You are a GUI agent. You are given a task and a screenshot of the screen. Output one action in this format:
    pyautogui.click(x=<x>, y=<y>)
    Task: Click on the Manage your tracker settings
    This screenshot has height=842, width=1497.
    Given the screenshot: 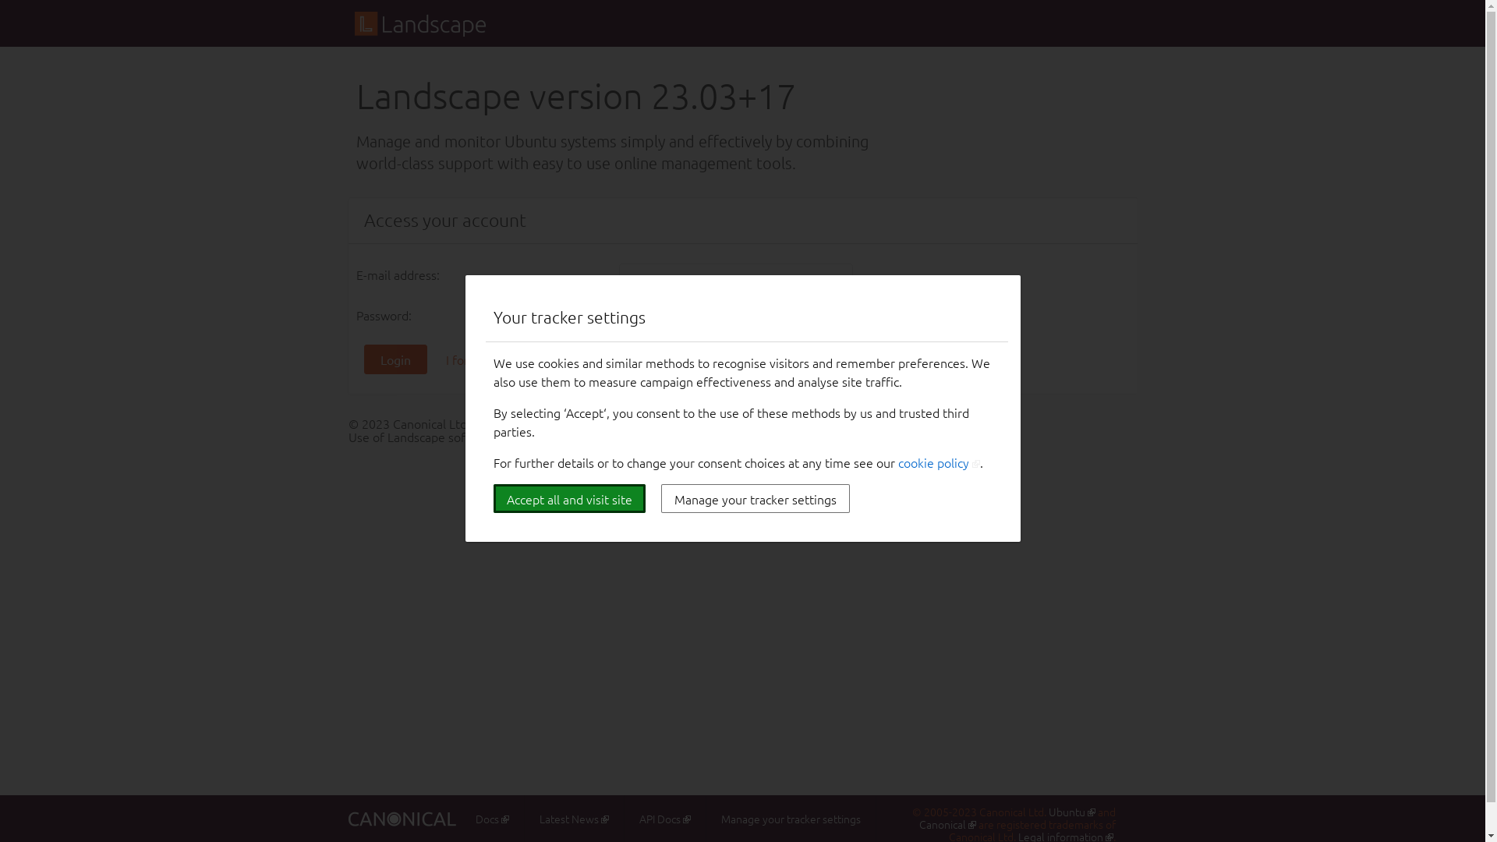 What is the action you would take?
    pyautogui.click(x=756, y=499)
    